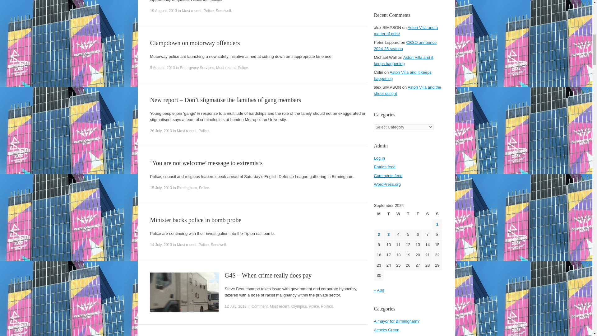 Image resolution: width=597 pixels, height=336 pixels. What do you see at coordinates (197, 68) in the screenshot?
I see `Emergency Services` at bounding box center [197, 68].